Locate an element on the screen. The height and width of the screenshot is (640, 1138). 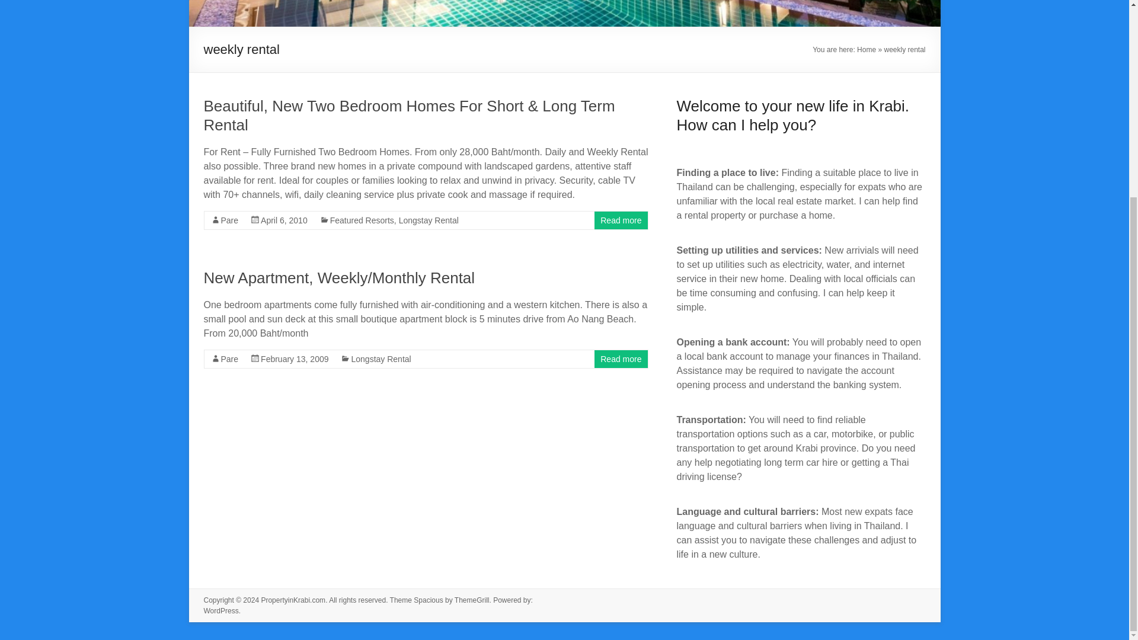
WordPress is located at coordinates (221, 610).